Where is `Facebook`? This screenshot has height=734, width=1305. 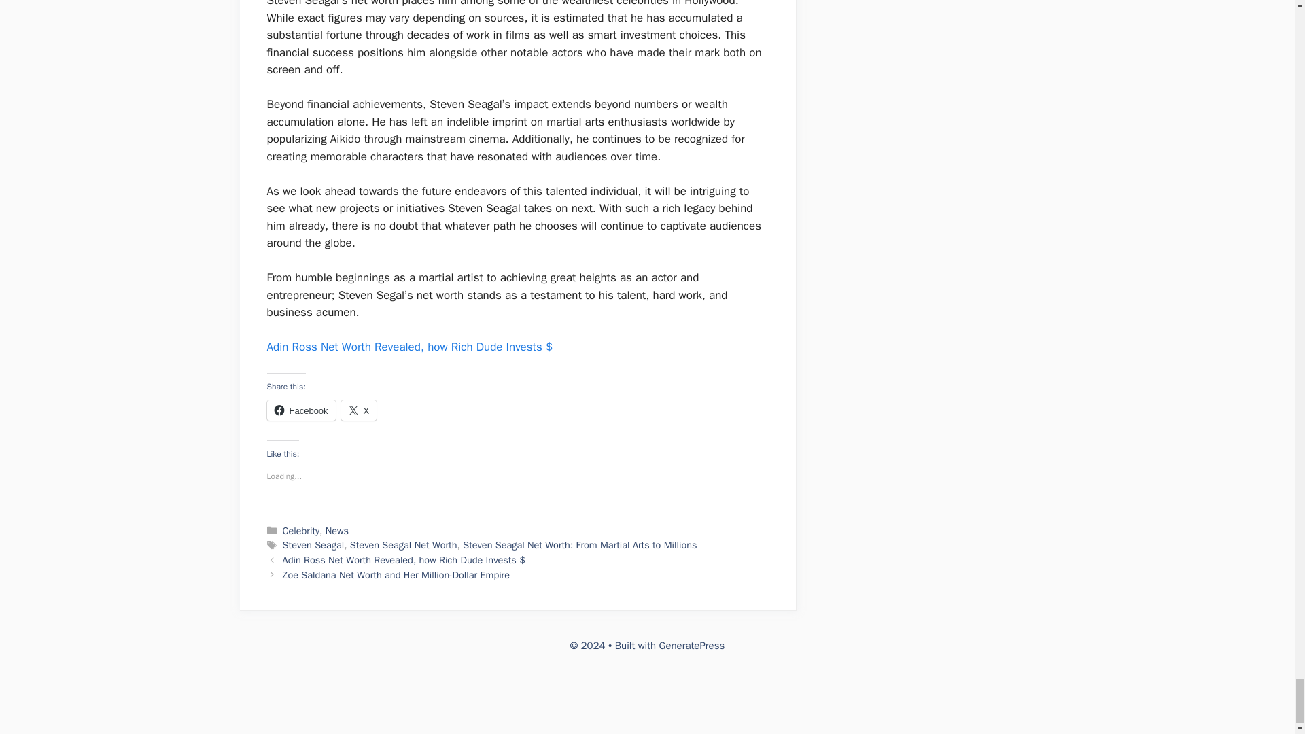
Facebook is located at coordinates (300, 410).